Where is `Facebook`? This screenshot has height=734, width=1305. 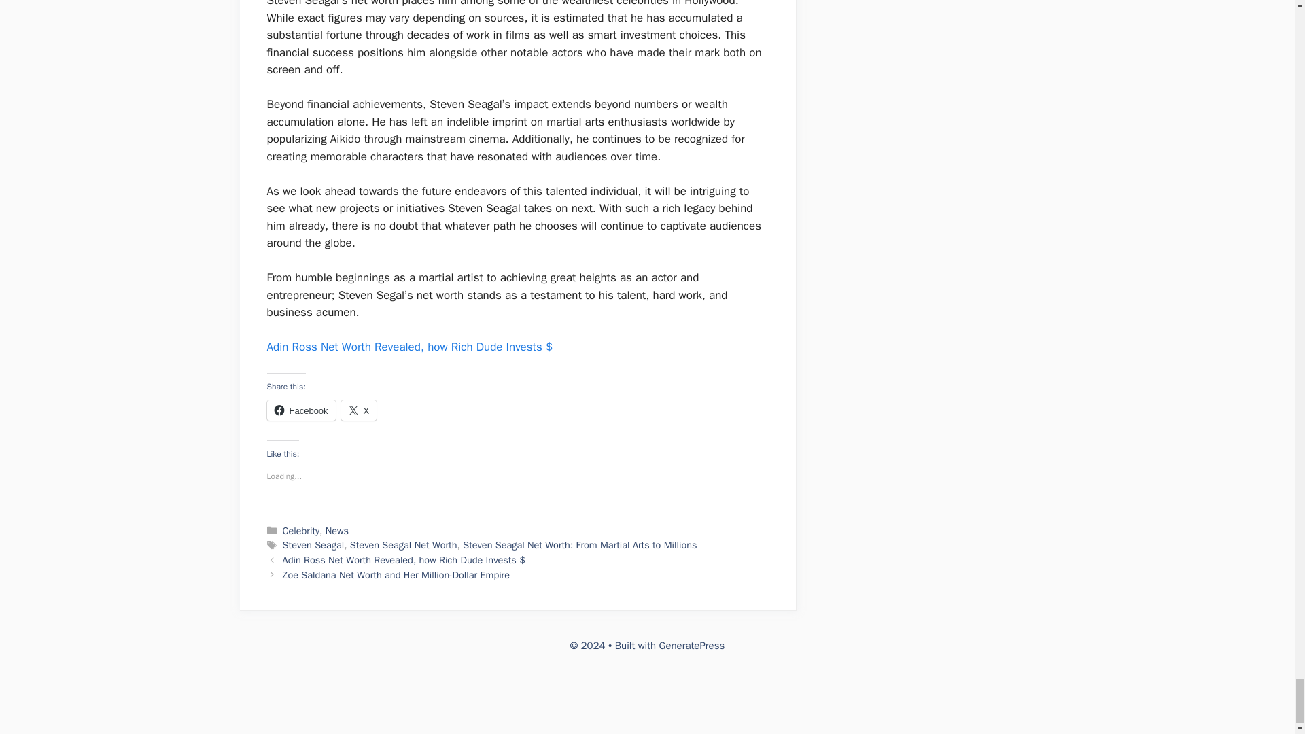
Facebook is located at coordinates (300, 410).